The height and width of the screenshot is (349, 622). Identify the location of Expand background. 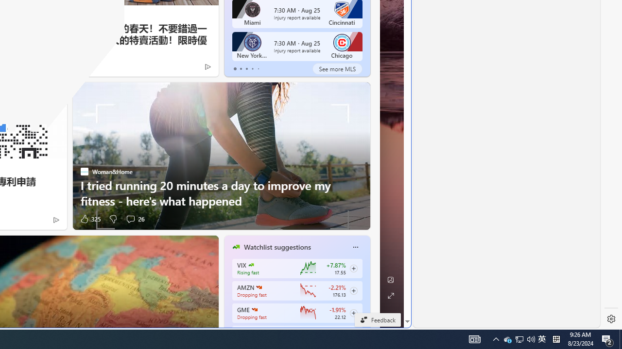
(390, 296).